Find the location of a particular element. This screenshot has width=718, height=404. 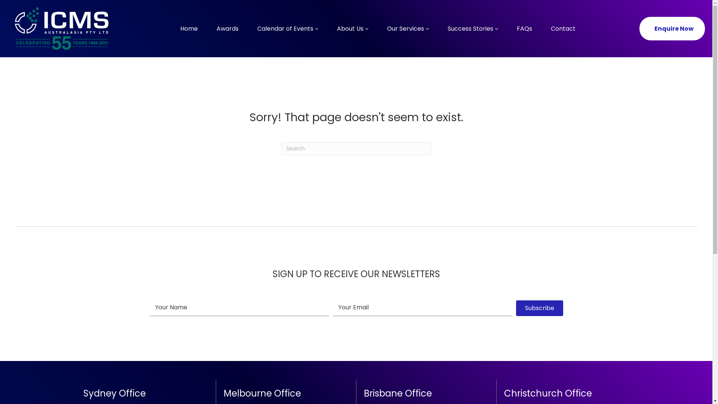

Calendar of Events is located at coordinates (287, 28).